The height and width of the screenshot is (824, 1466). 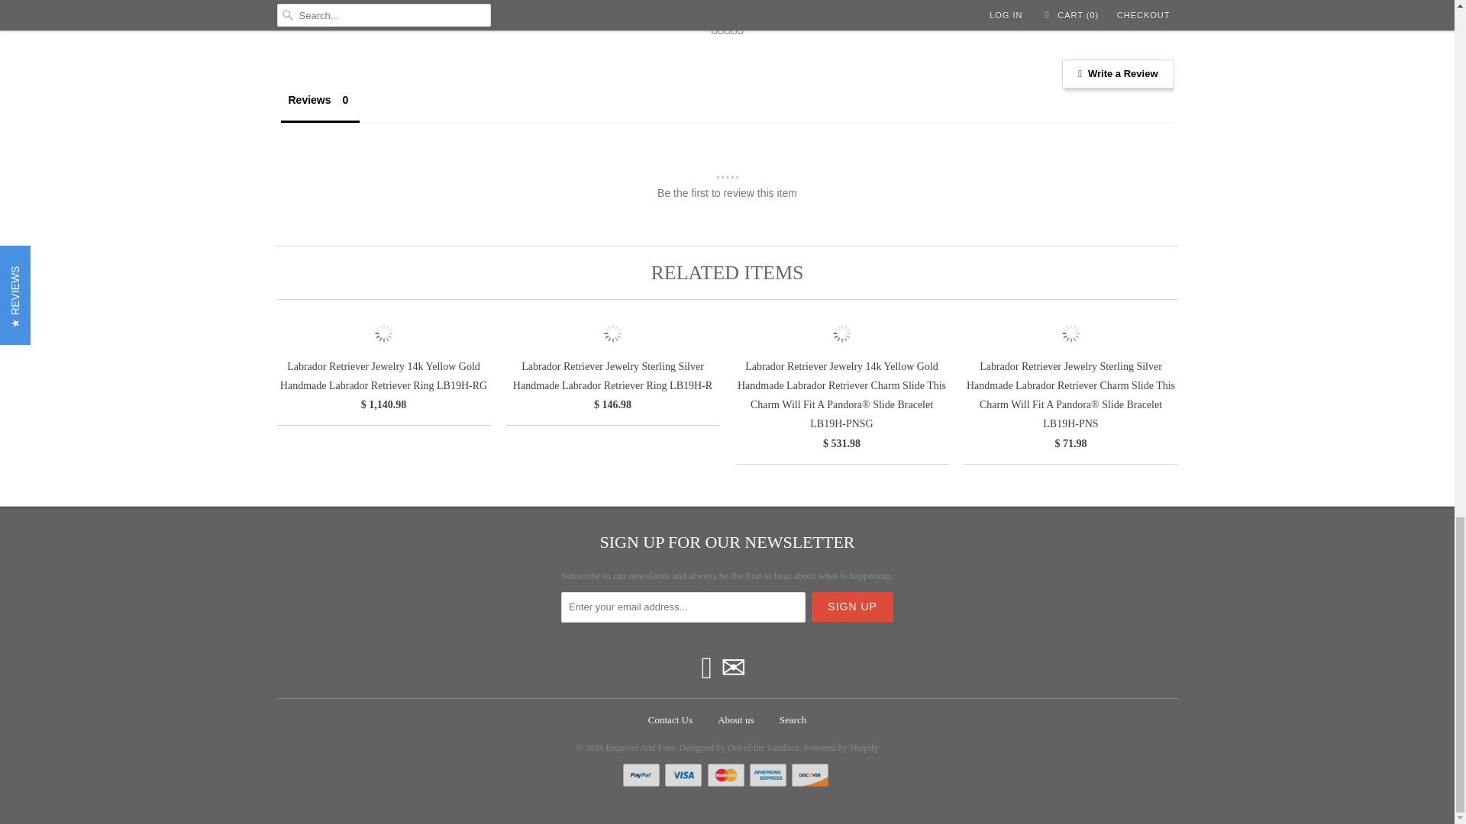 What do you see at coordinates (739, 743) in the screenshot?
I see `Mobilia Shopify Theme by Out of the Sandbox` at bounding box center [739, 743].